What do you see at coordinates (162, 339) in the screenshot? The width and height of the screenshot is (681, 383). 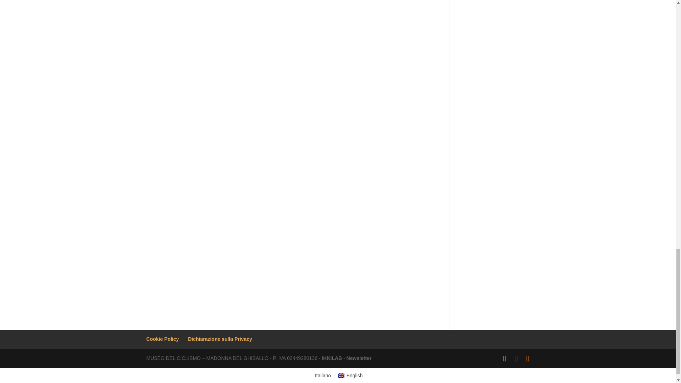 I see `Cookie Policy` at bounding box center [162, 339].